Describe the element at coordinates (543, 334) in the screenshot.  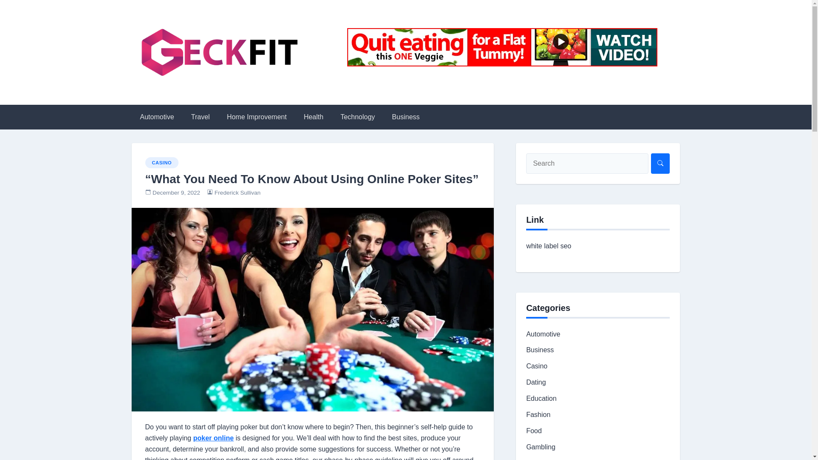
I see `Automotive` at that location.